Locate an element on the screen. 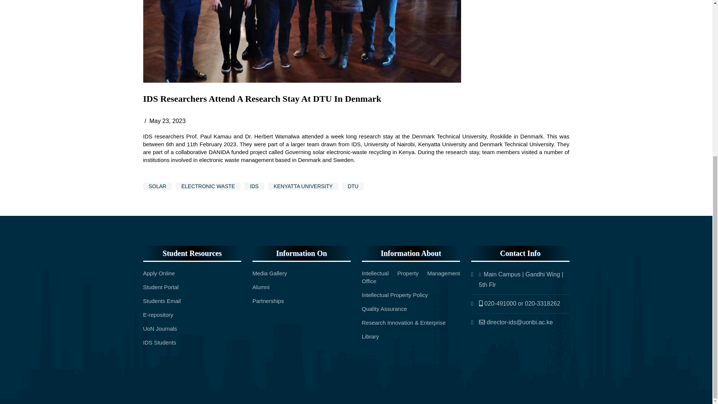 The width and height of the screenshot is (718, 404). Research Publications in Repository is located at coordinates (159, 314).